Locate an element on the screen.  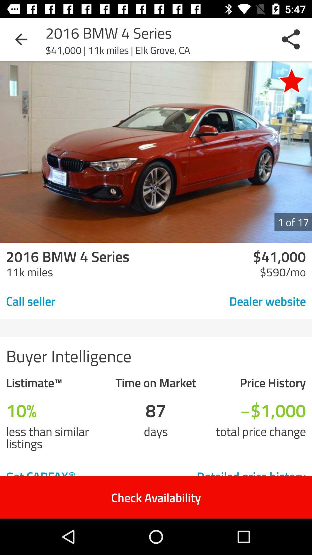
choose item at the top left corner is located at coordinates (21, 39).